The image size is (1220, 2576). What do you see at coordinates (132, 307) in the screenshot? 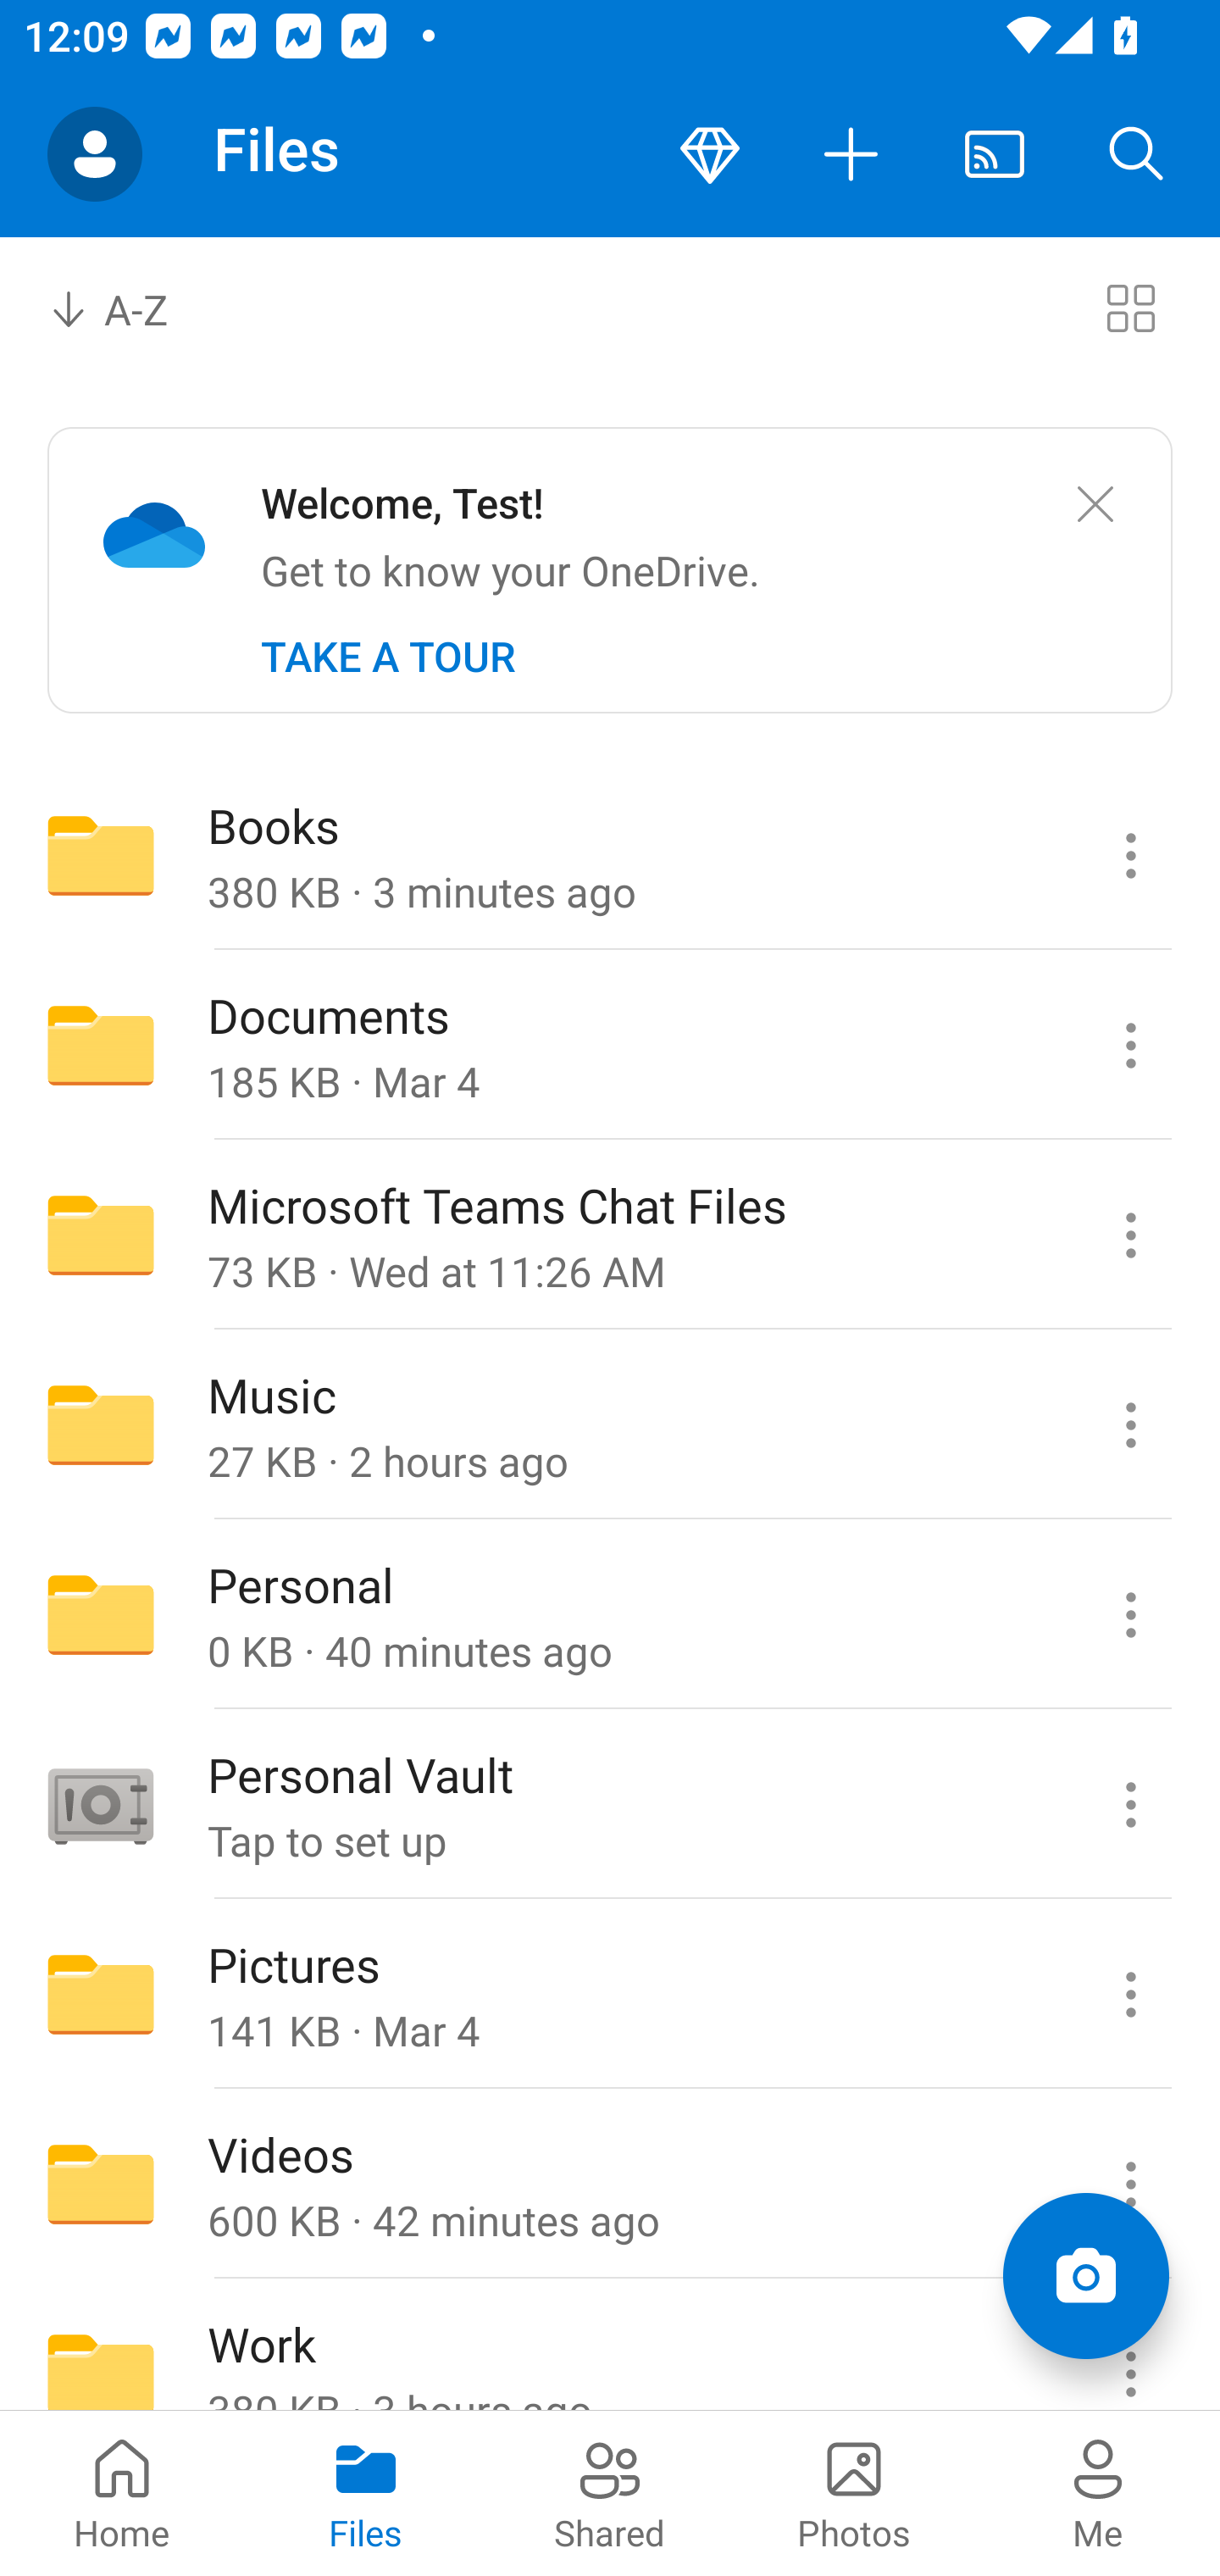
I see `A-Z Sort by combo box, sort by name, A to Z` at bounding box center [132, 307].